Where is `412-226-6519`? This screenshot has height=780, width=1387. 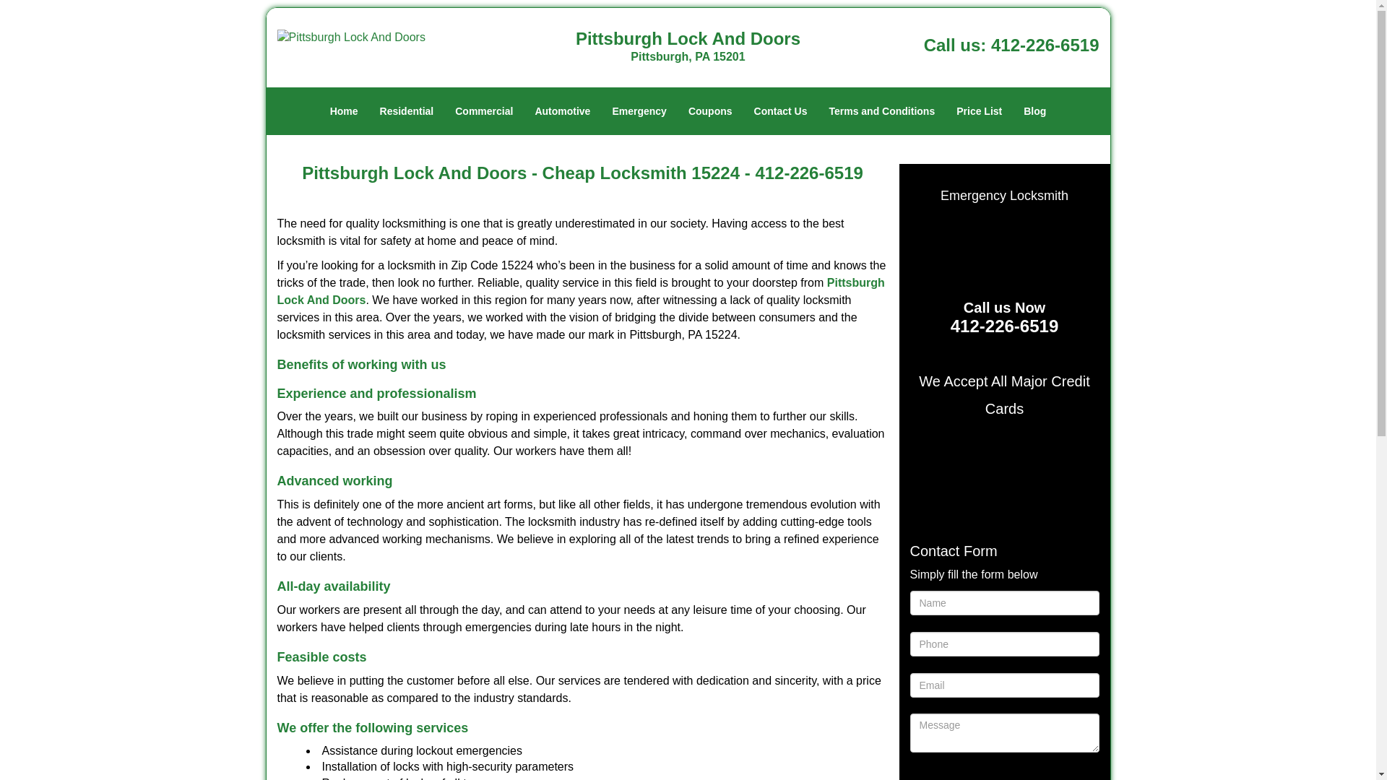 412-226-6519 is located at coordinates (808, 172).